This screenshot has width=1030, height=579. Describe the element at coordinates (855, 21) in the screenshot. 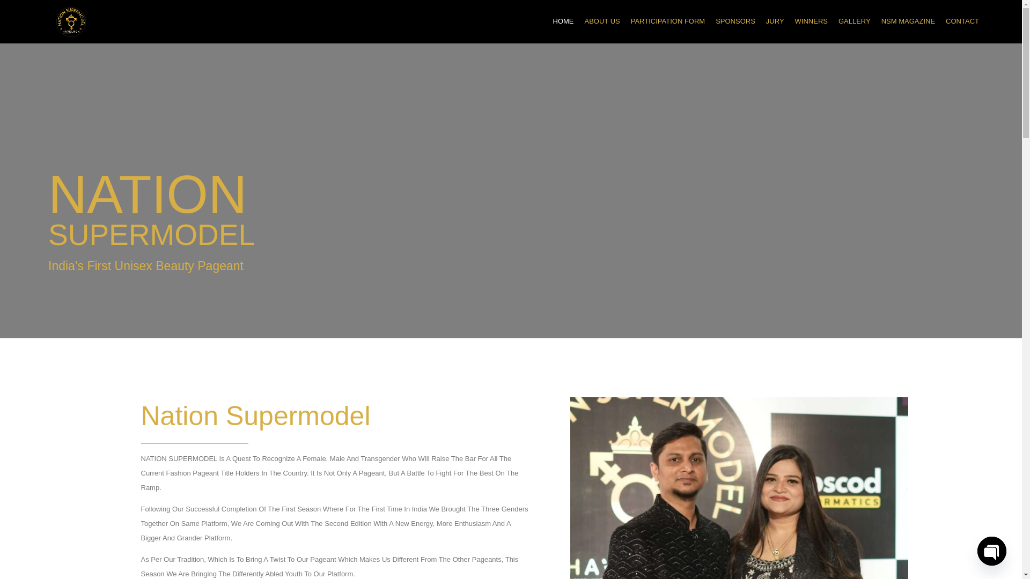

I see `GALLERY` at that location.